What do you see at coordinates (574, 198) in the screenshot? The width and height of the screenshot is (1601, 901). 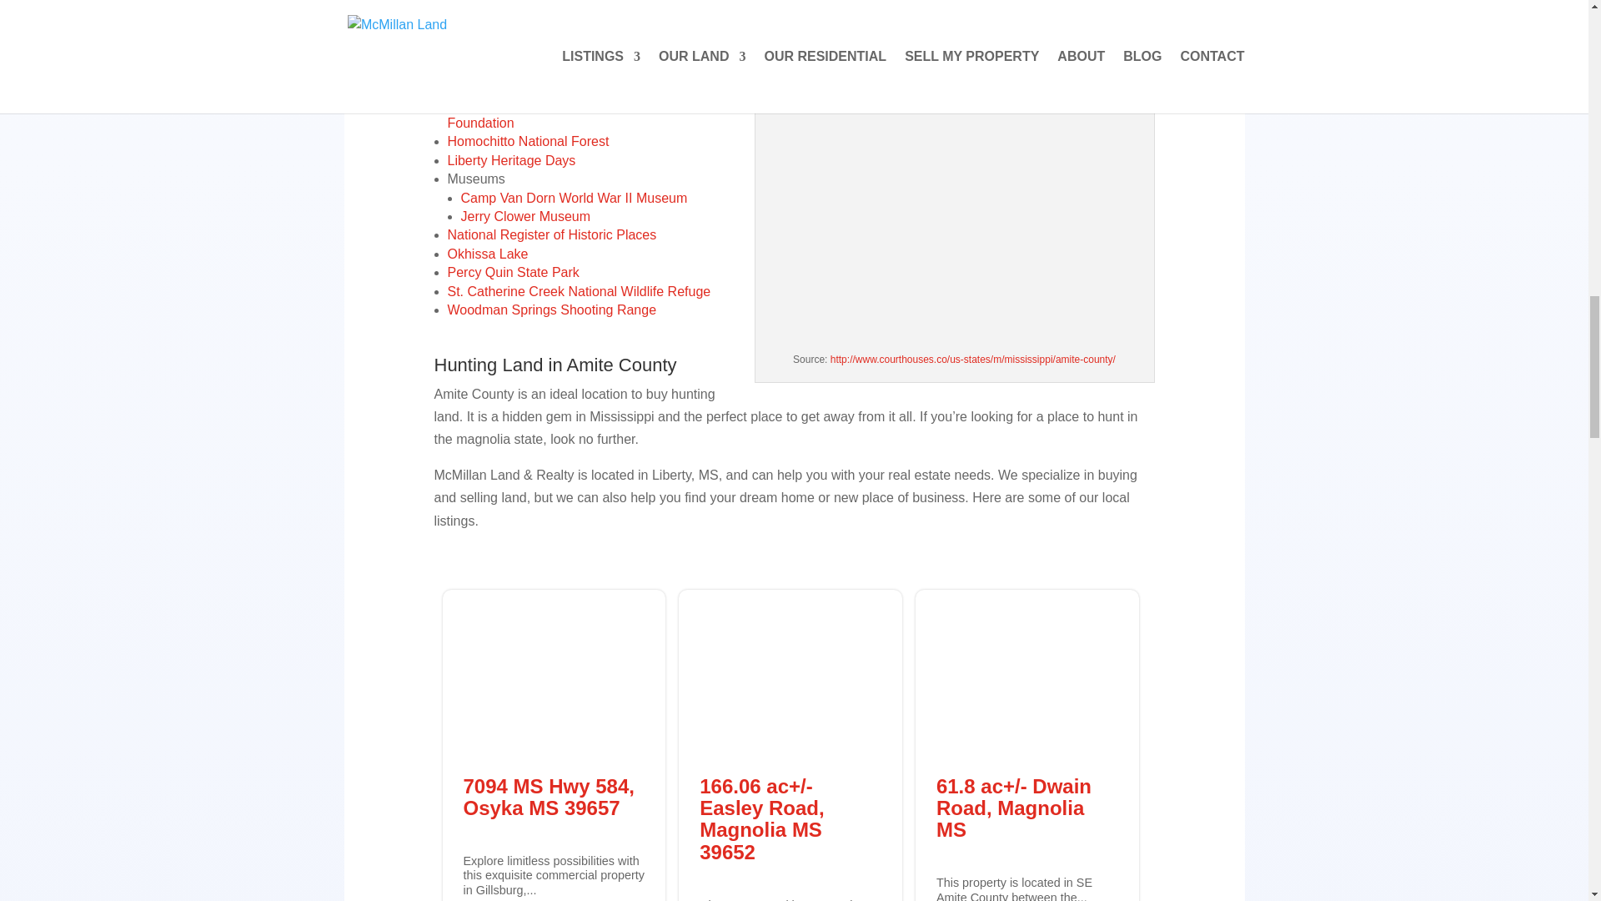 I see `Camp Van Dorn World War II Museum` at bounding box center [574, 198].